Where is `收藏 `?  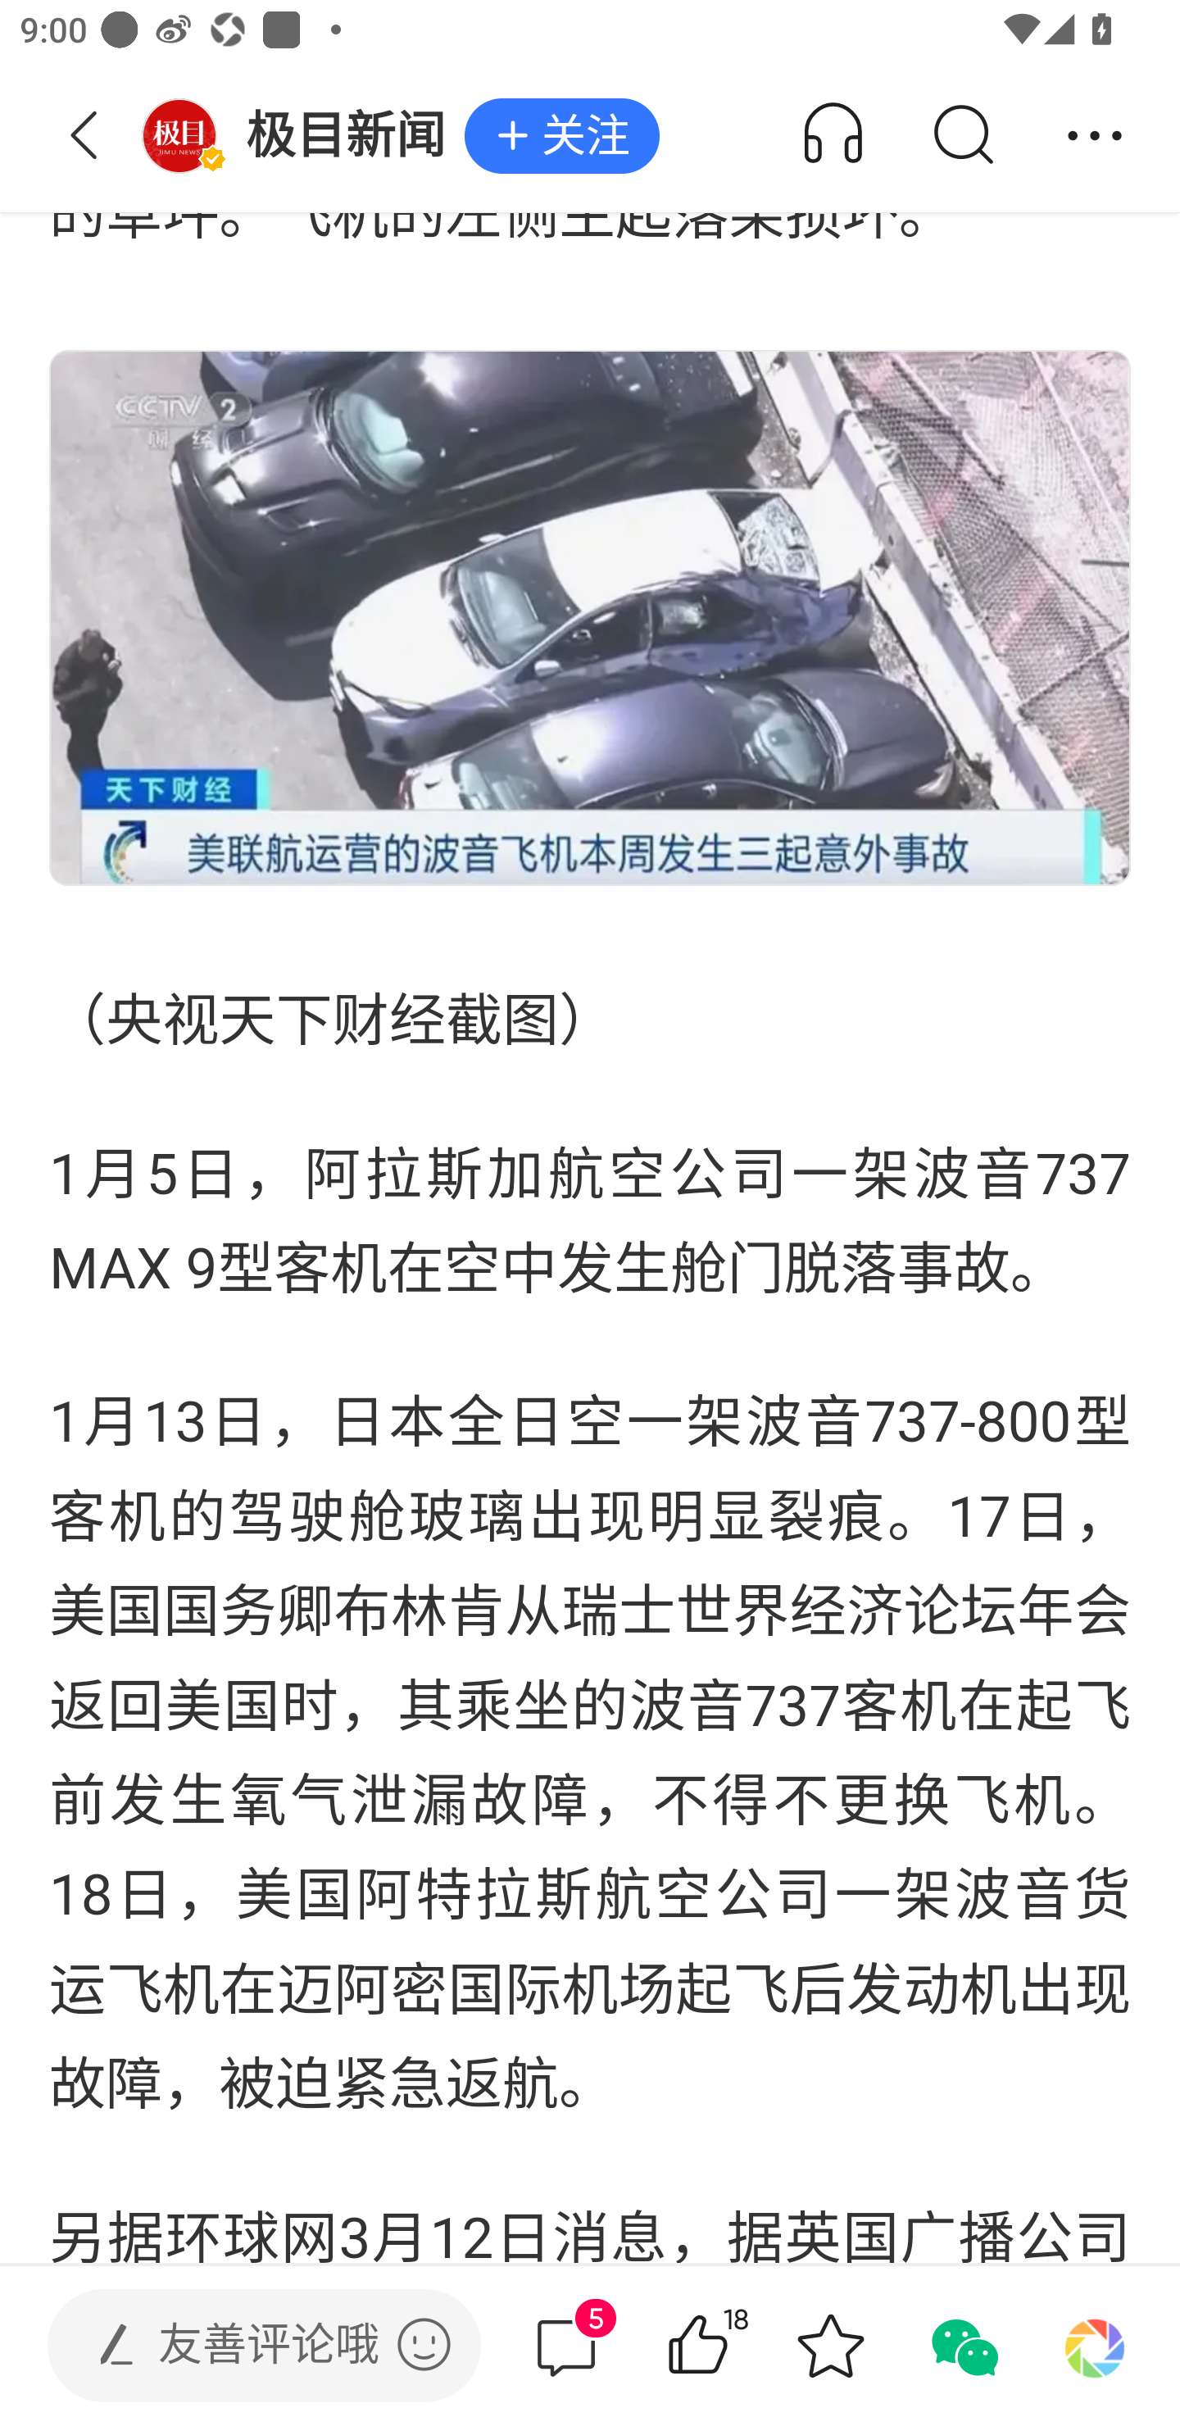 收藏  is located at coordinates (830, 2346).